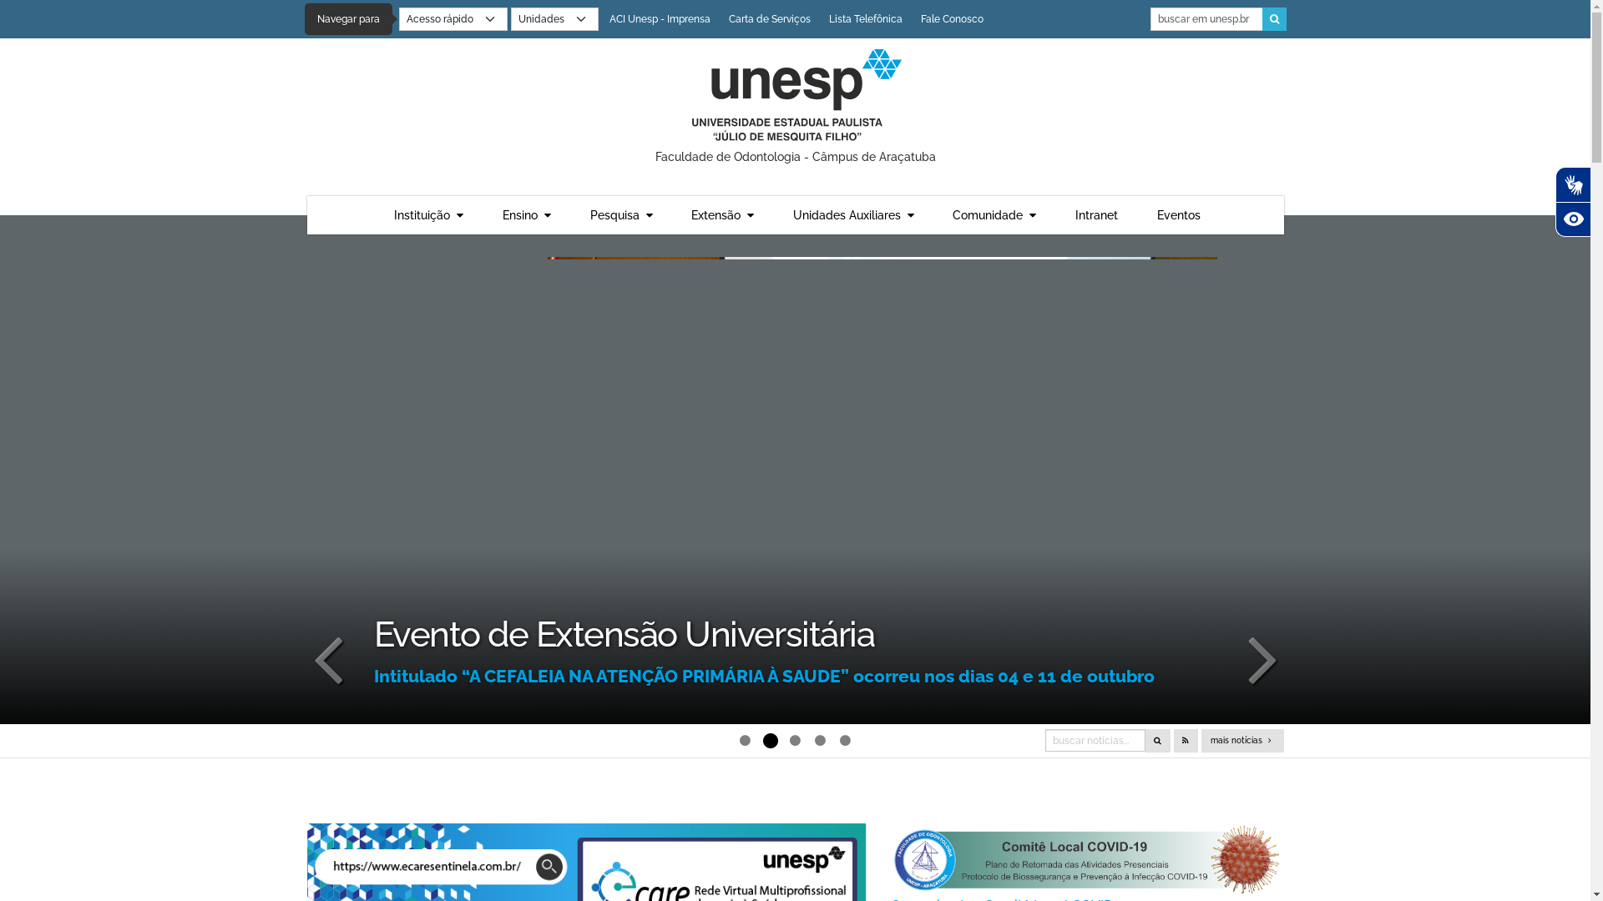 The image size is (1603, 901). I want to click on Ensino, so click(527, 215).